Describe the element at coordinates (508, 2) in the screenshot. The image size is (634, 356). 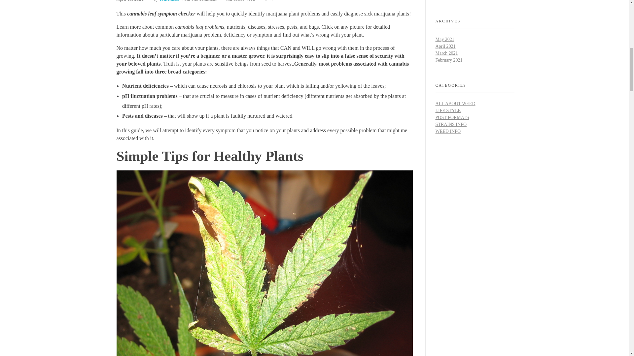
I see `Search` at that location.